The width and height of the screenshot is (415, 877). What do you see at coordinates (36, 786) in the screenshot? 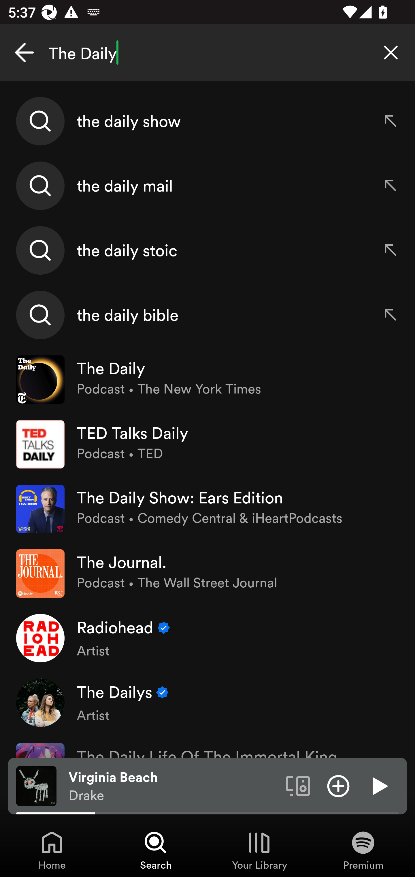
I see `The cover art of the currently playing track` at bounding box center [36, 786].